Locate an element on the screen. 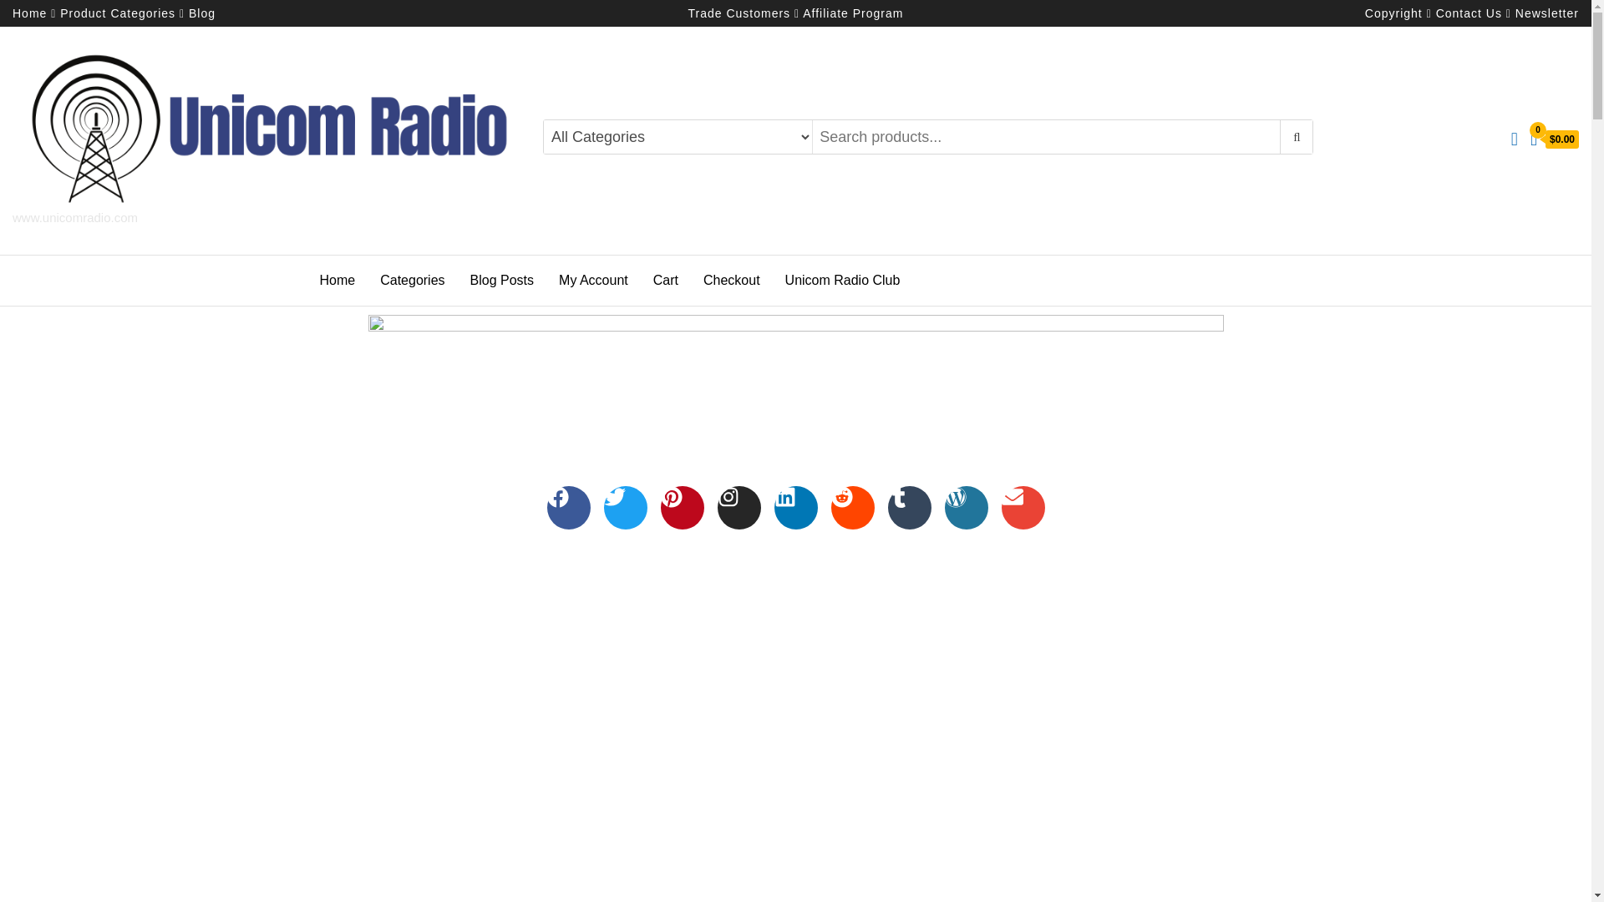 This screenshot has height=902, width=1604. Checkout is located at coordinates (732, 281).